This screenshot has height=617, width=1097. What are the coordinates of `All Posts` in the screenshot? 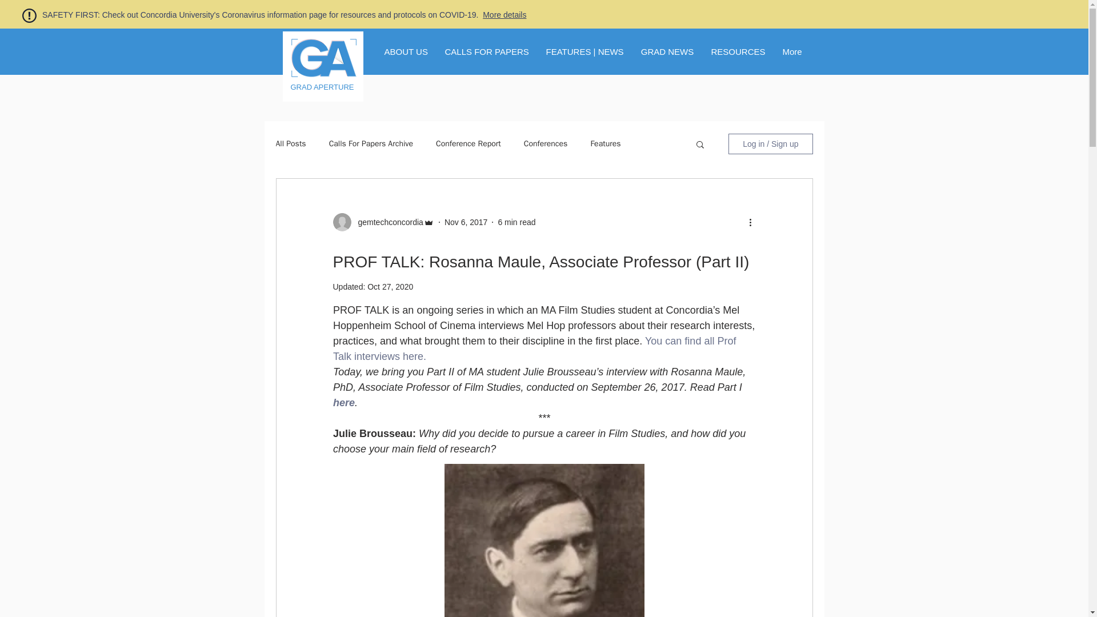 It's located at (290, 144).